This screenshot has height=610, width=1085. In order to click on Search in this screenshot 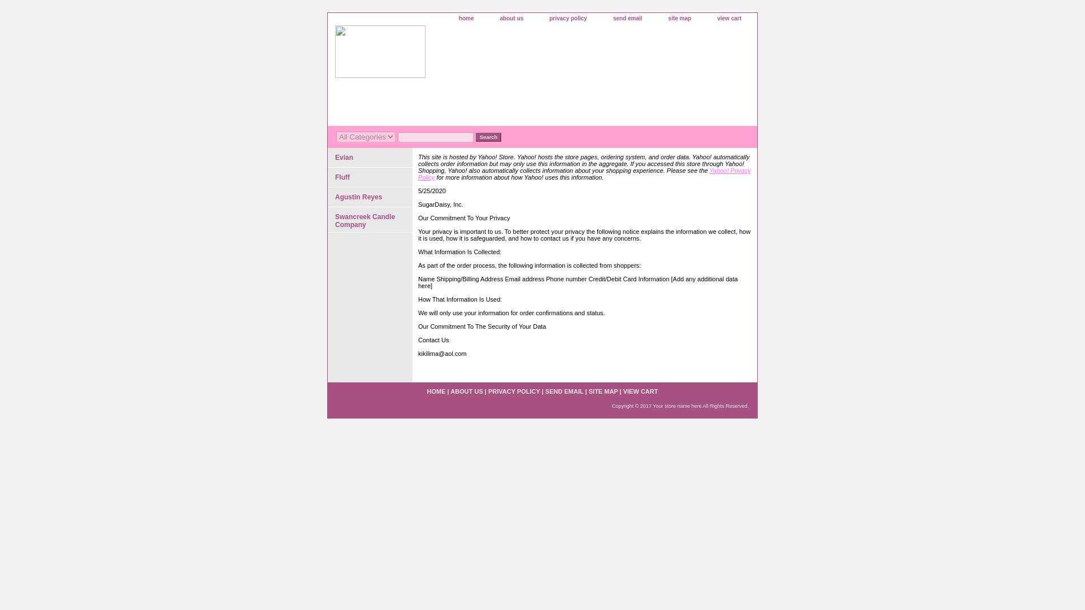, I will do `click(488, 137)`.